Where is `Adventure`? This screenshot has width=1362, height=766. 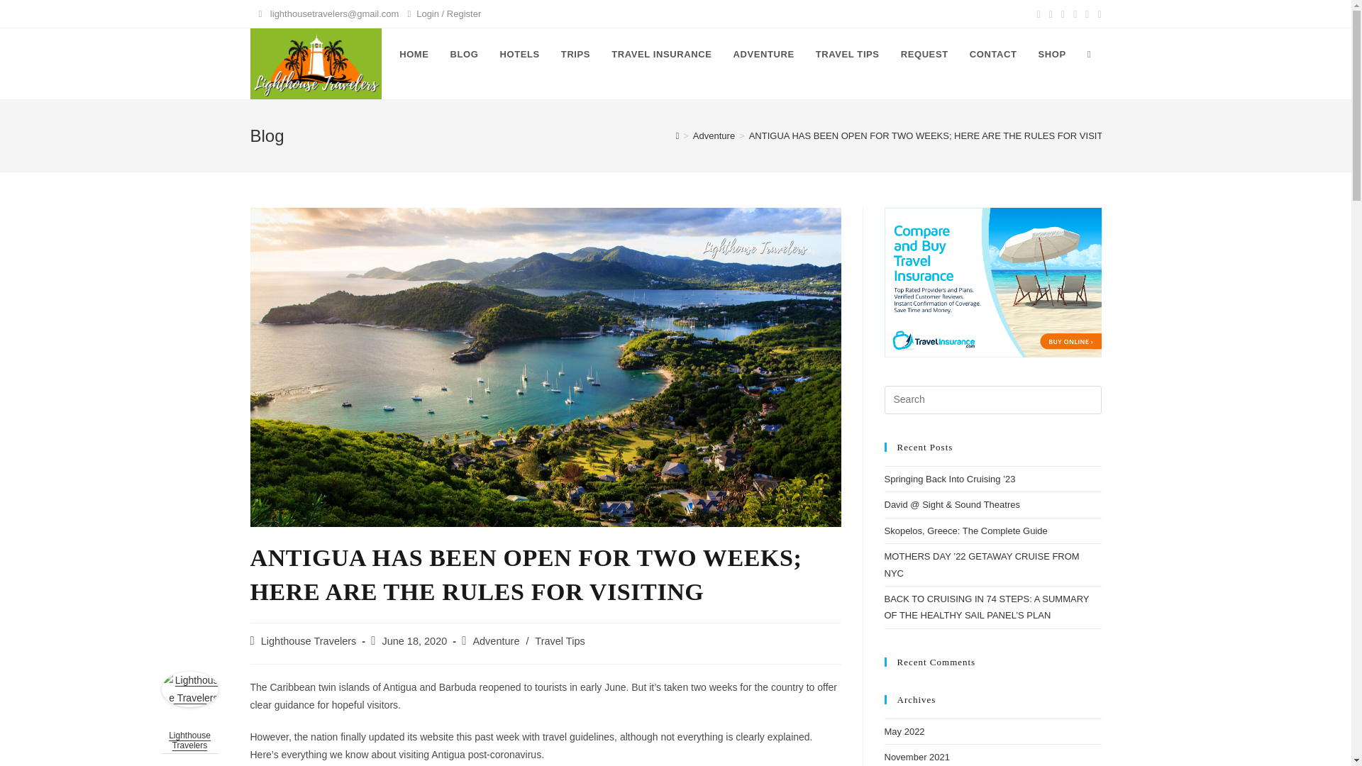
Adventure is located at coordinates (495, 641).